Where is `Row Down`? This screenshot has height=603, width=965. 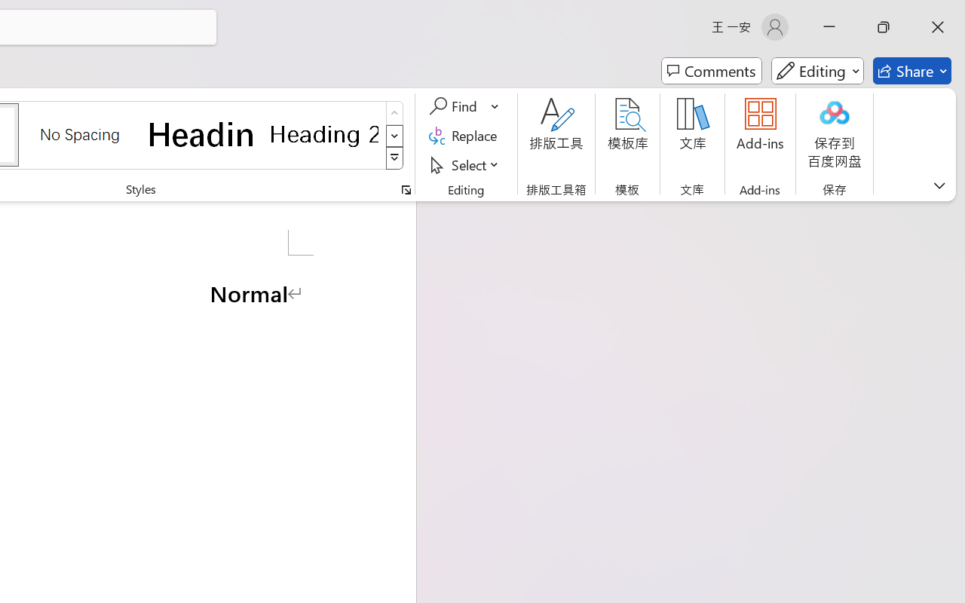
Row Down is located at coordinates (395, 136).